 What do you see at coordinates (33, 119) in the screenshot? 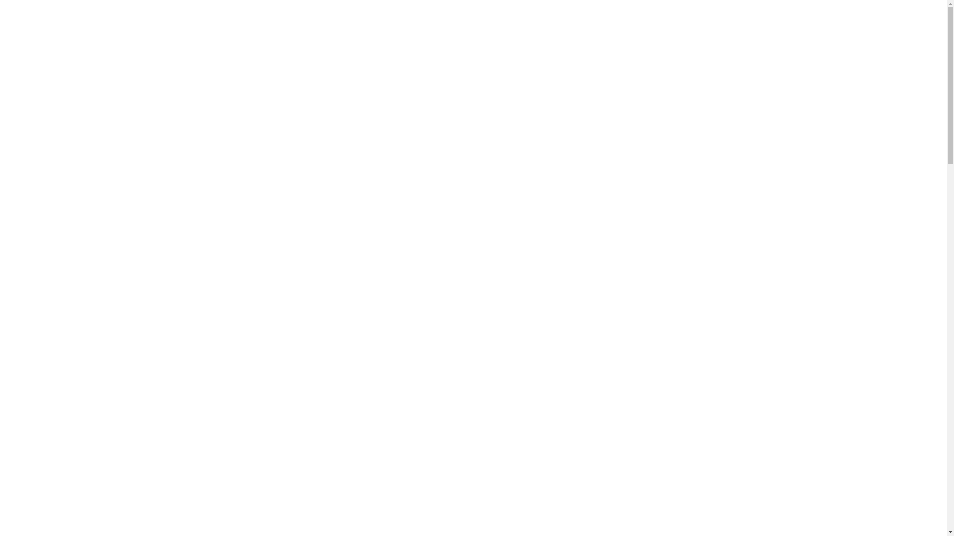
I see `Commercial` at bounding box center [33, 119].